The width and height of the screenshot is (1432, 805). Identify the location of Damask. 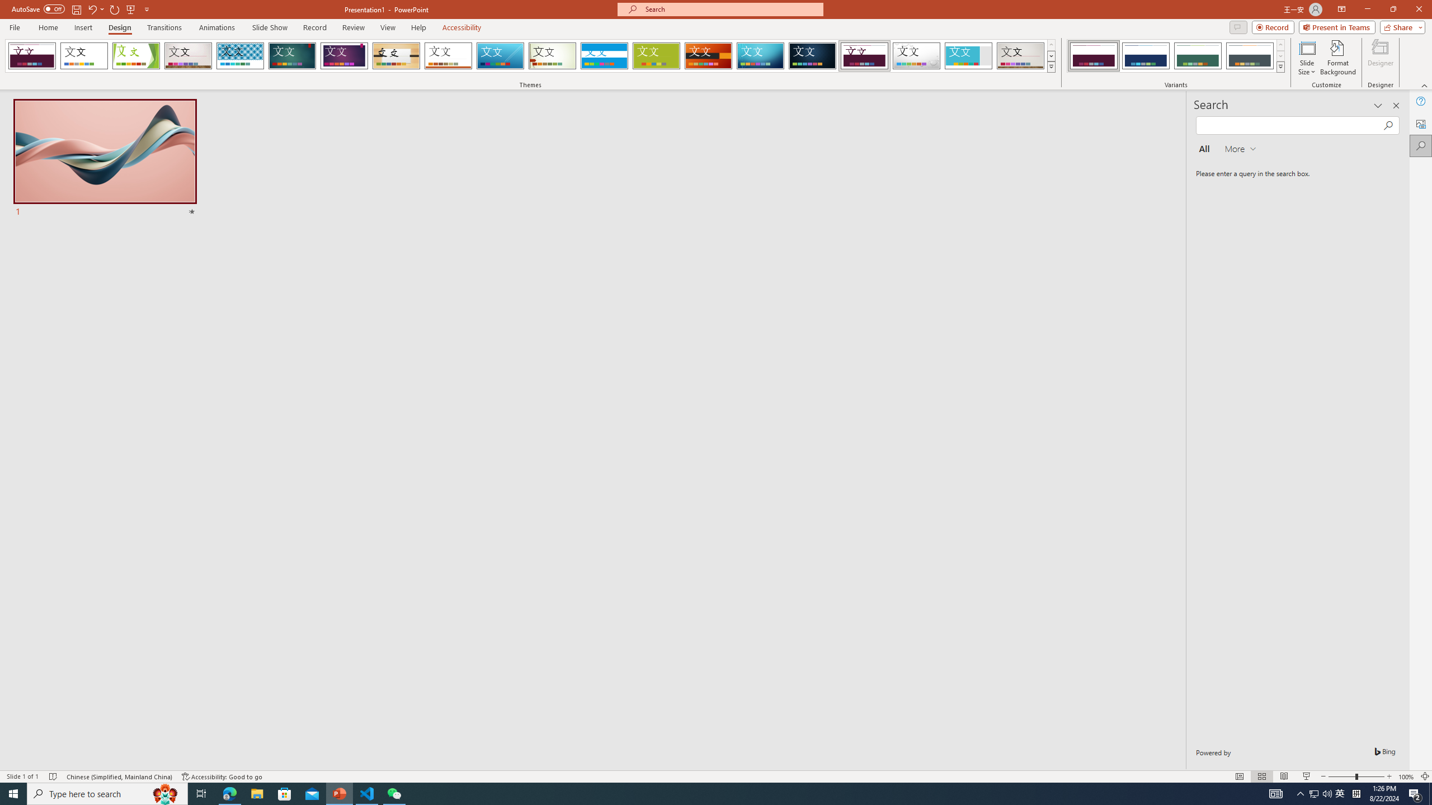
(812, 56).